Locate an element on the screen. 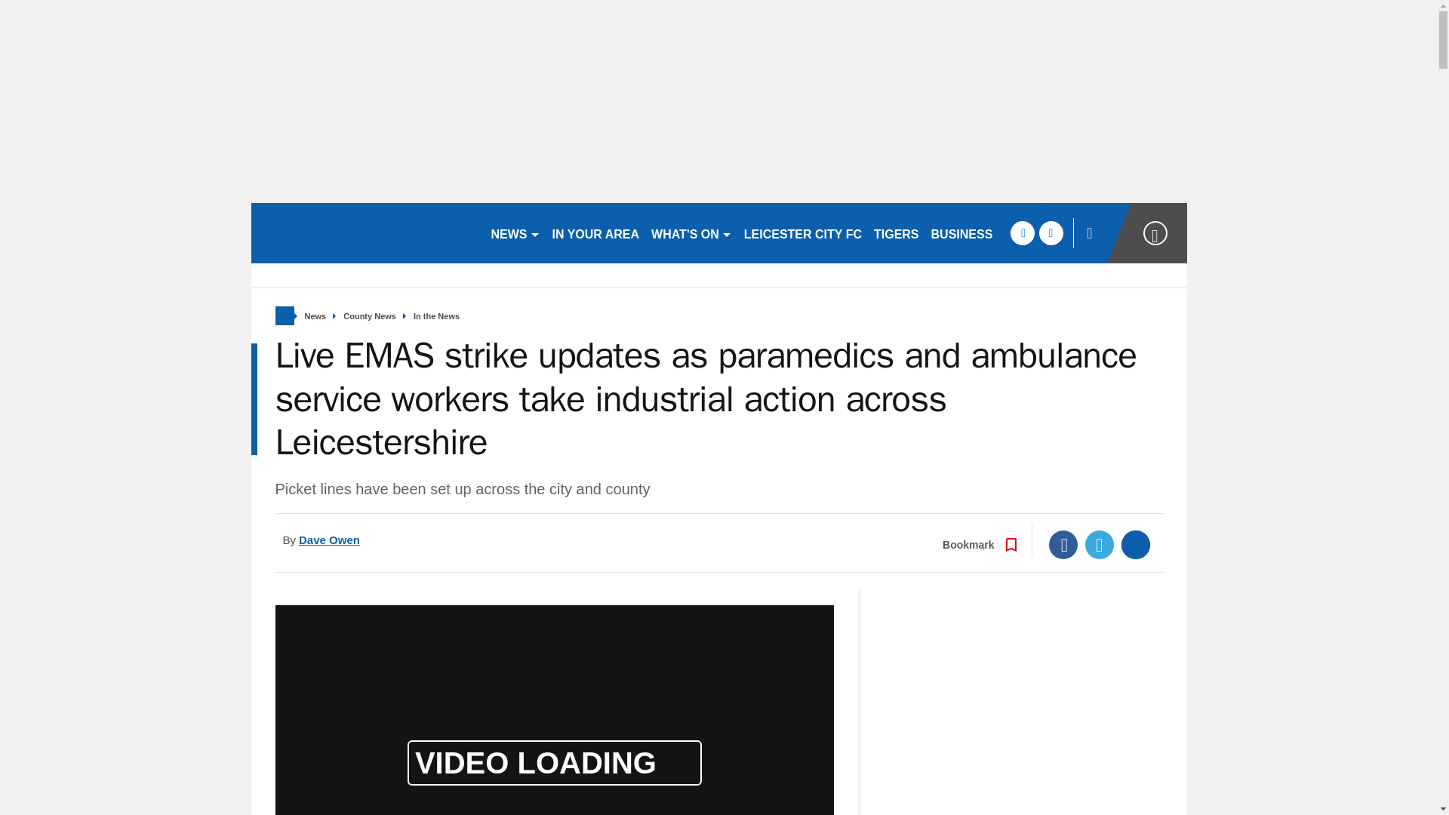 This screenshot has width=1449, height=815. WHAT'S ON is located at coordinates (691, 232).